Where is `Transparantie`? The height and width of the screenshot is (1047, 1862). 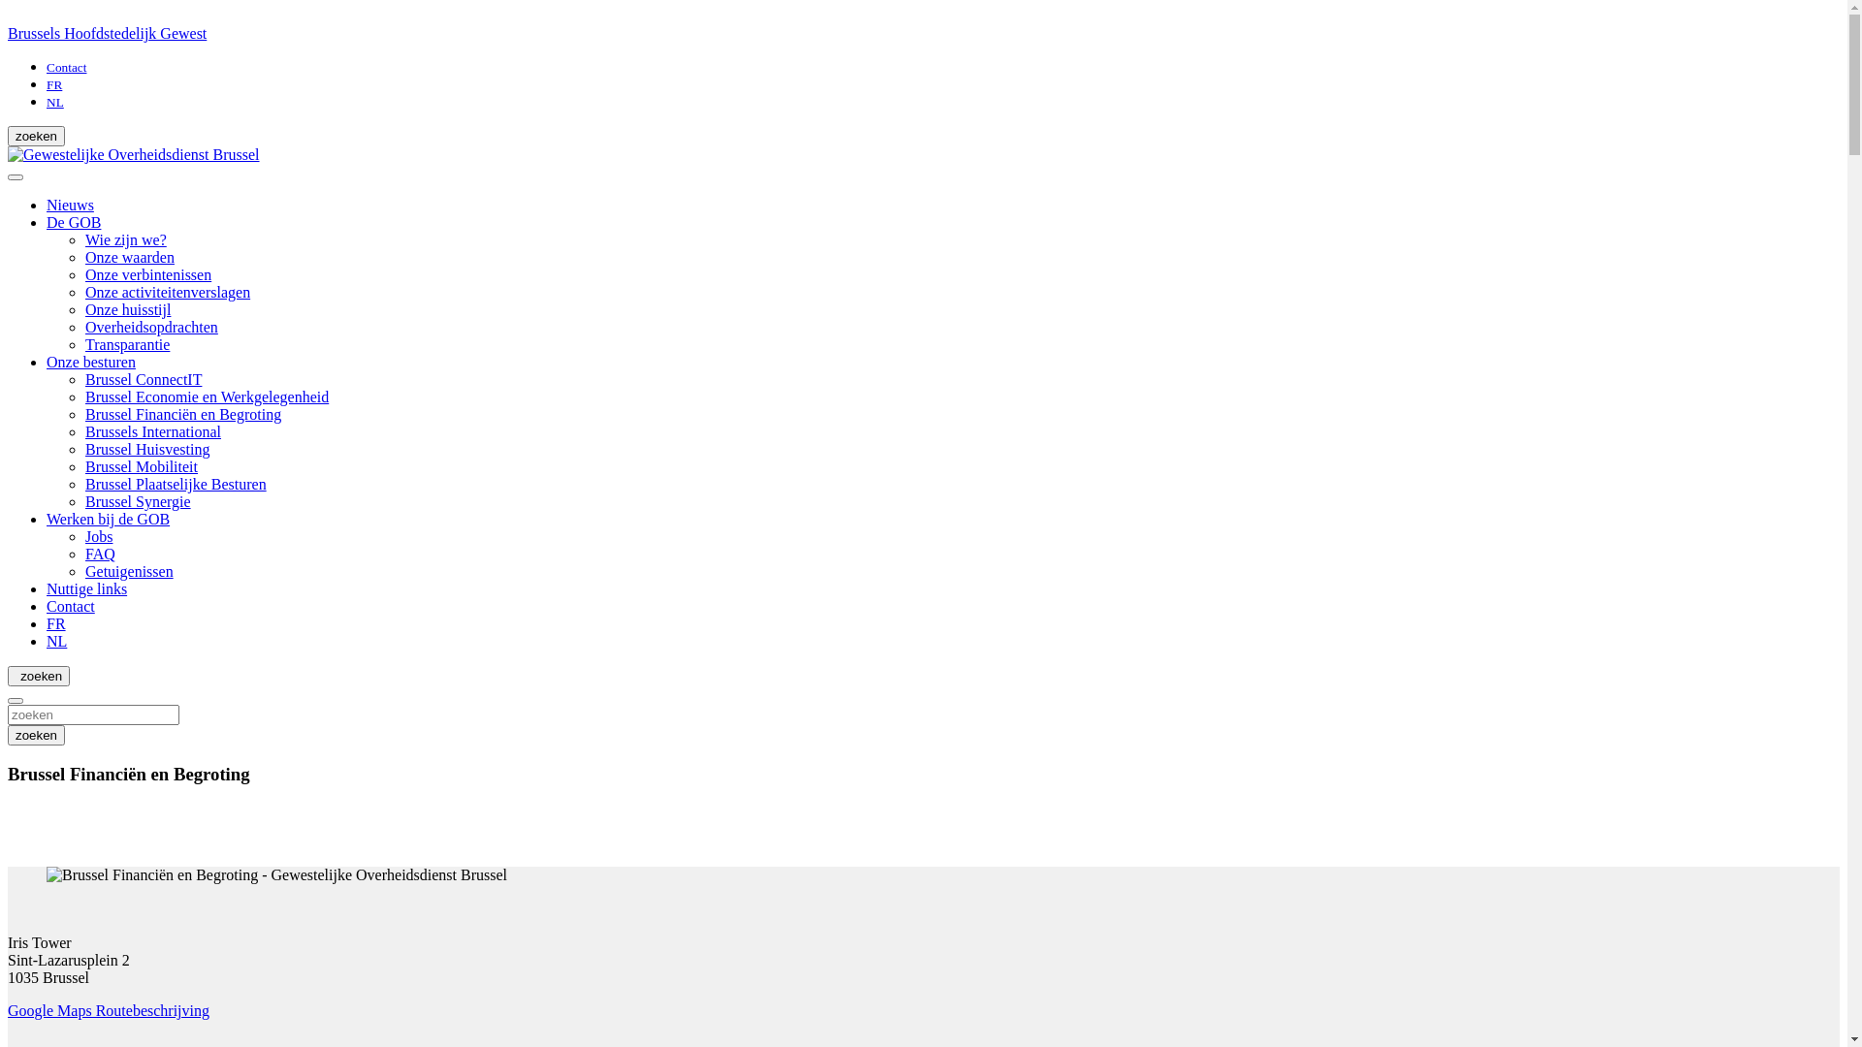
Transparantie is located at coordinates (128, 345).